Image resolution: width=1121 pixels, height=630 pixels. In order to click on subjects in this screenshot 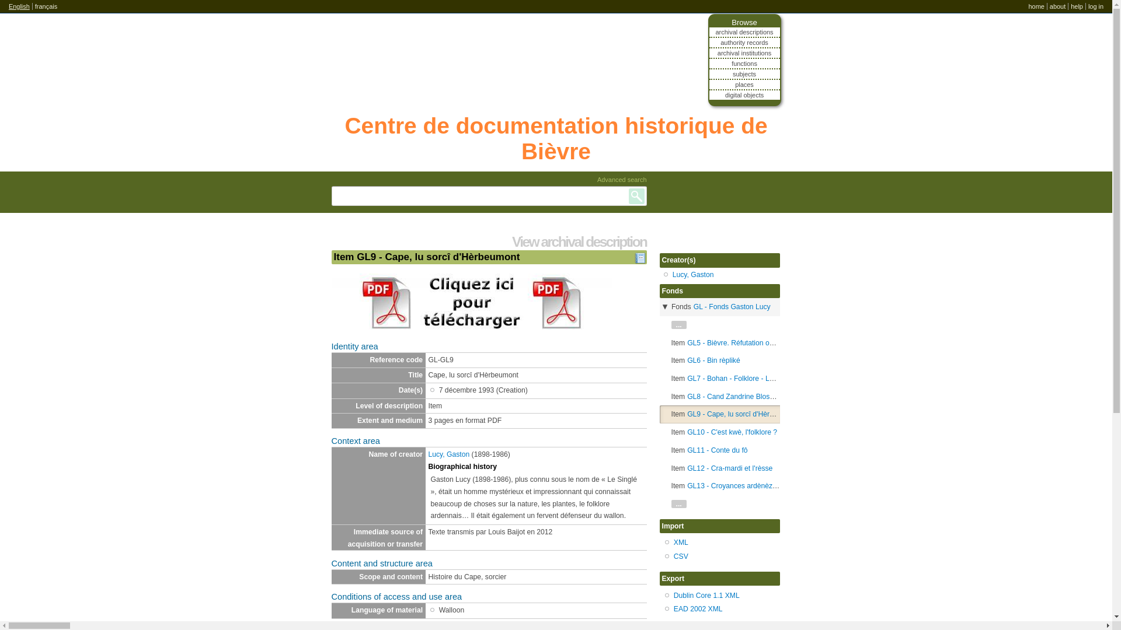, I will do `click(745, 74)`.